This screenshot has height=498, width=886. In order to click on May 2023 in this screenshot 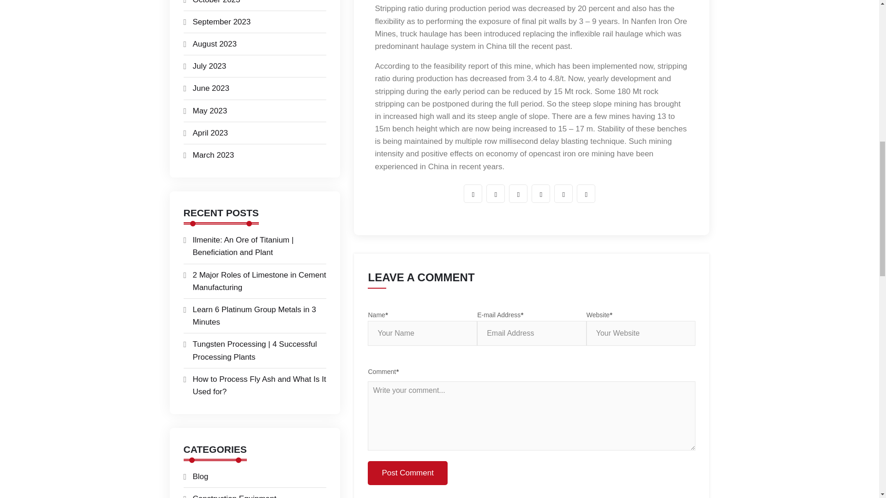, I will do `click(210, 111)`.